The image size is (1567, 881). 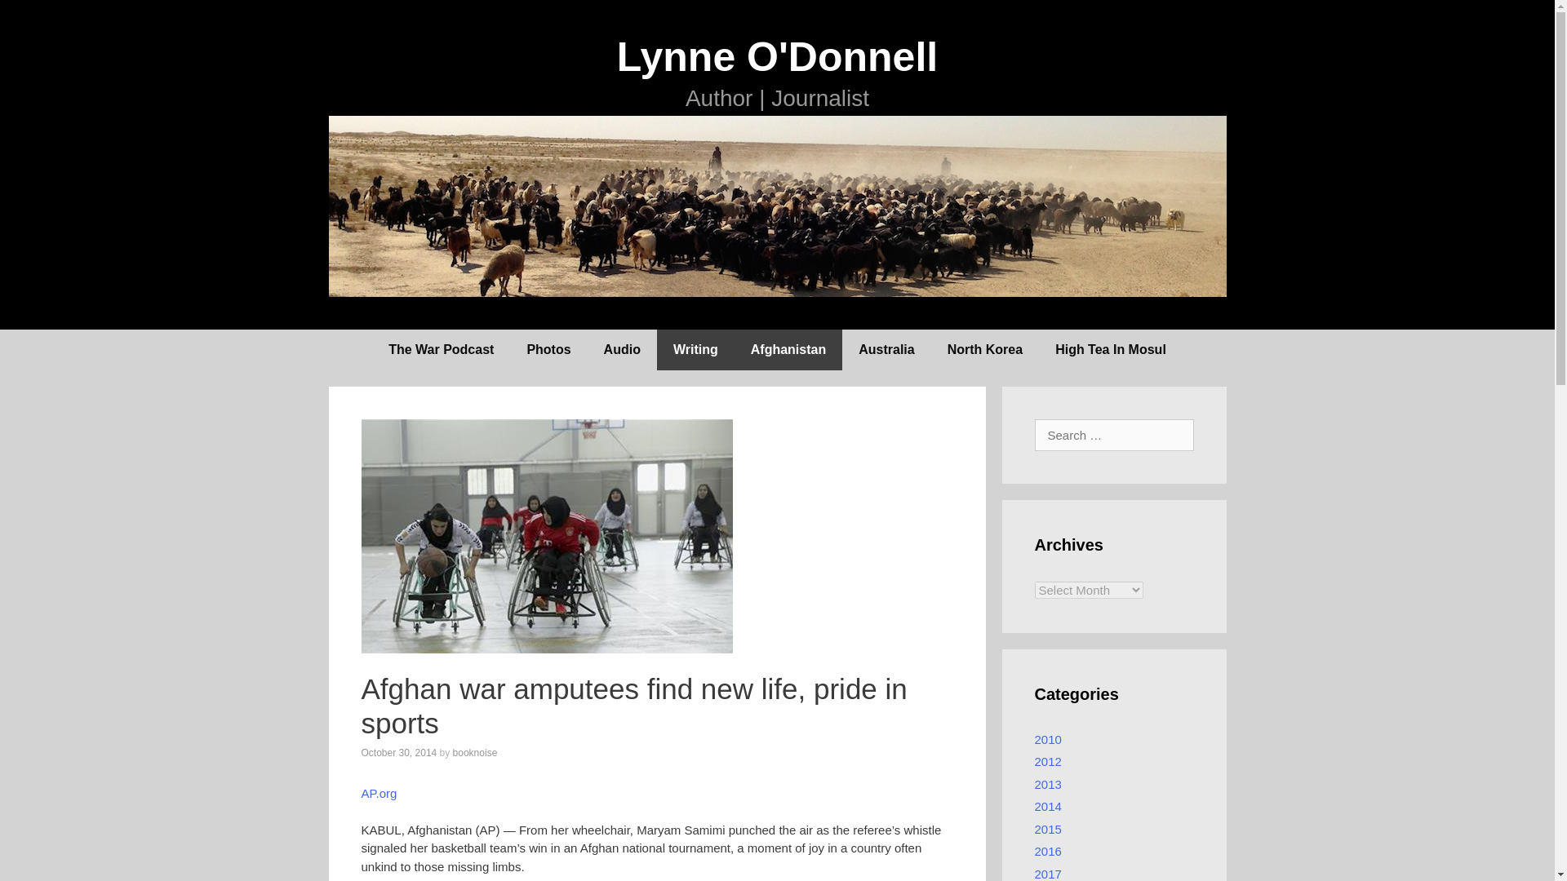 I want to click on 2010, so click(x=1048, y=739).